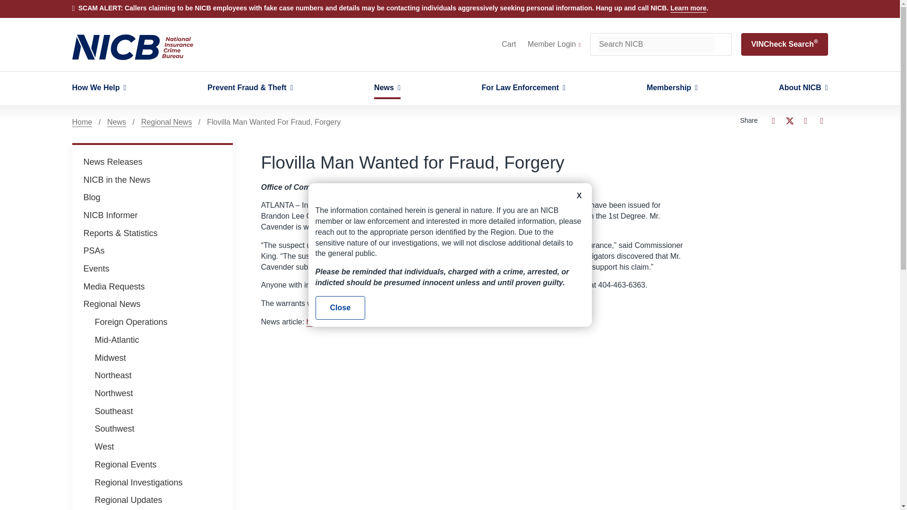 The width and height of the screenshot is (907, 510). I want to click on Enter the terms you wish to search for., so click(657, 44).